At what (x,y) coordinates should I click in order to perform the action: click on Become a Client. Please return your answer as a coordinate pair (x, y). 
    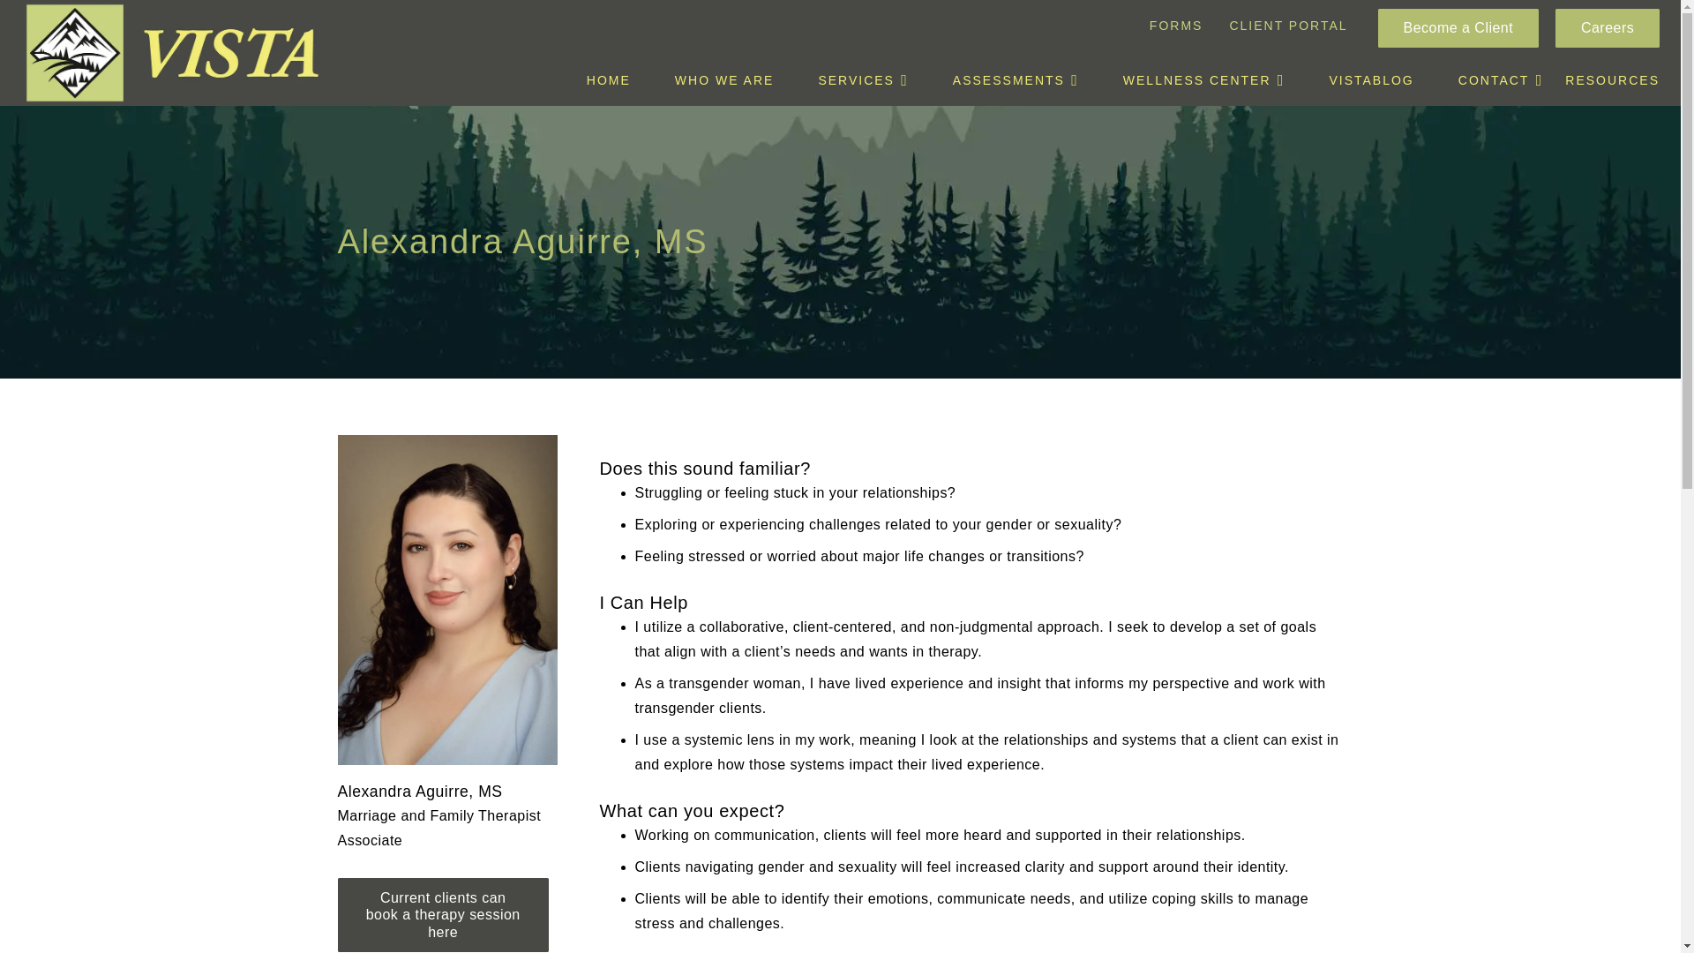
    Looking at the image, I should click on (1458, 28).